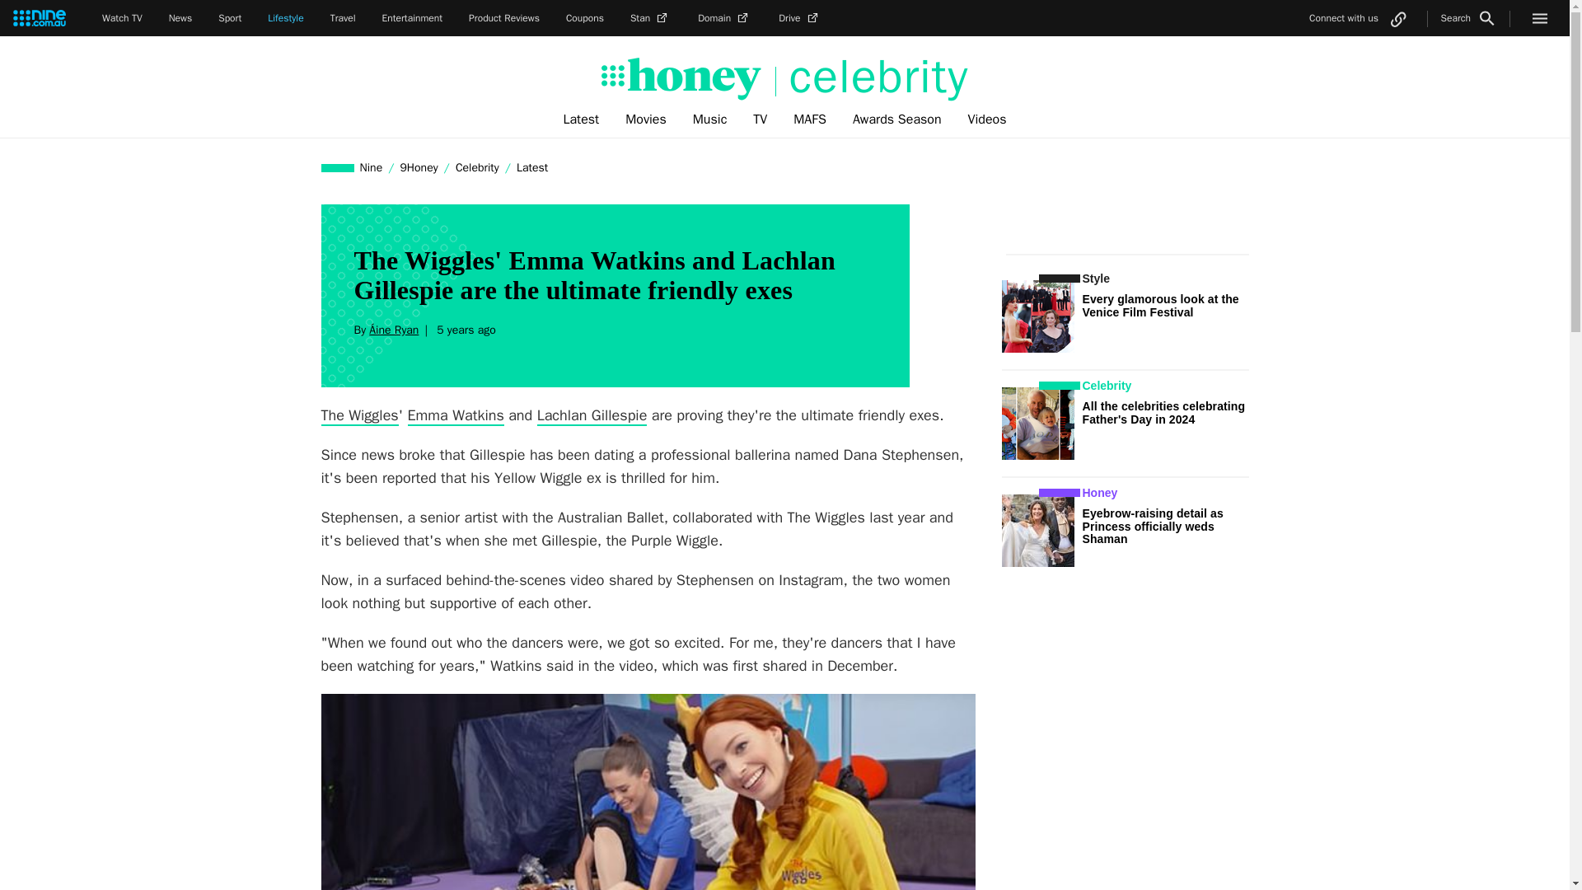 This screenshot has width=1582, height=890. What do you see at coordinates (476, 167) in the screenshot?
I see `Celebrity` at bounding box center [476, 167].